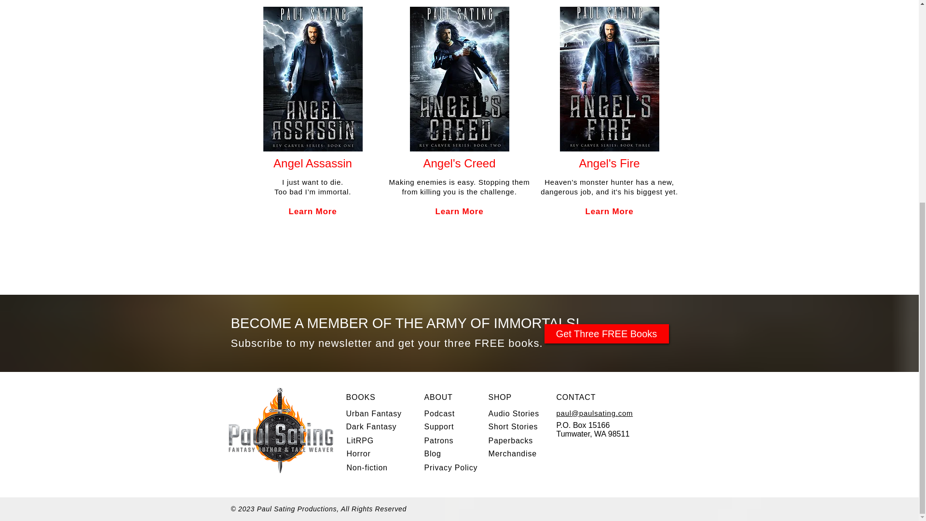 The height and width of the screenshot is (521, 926). Describe the element at coordinates (439, 413) in the screenshot. I see `Podcast` at that location.